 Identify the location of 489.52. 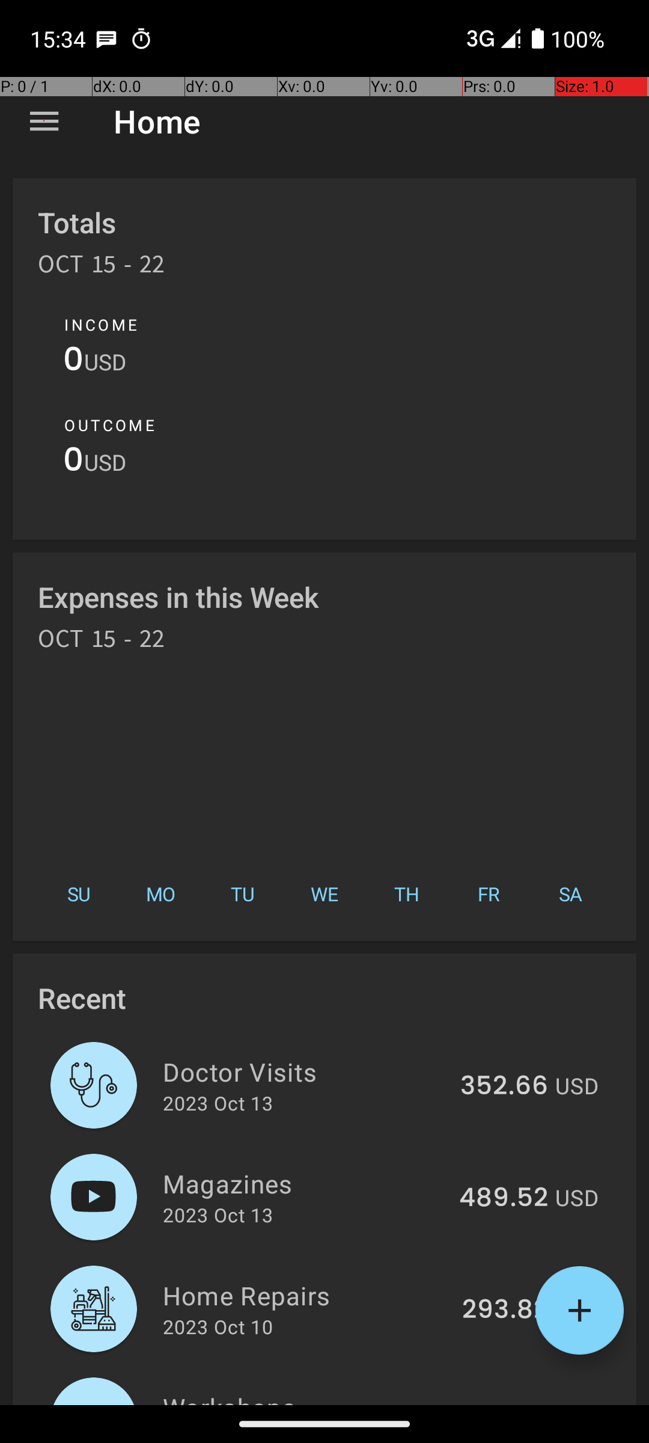
(504, 1198).